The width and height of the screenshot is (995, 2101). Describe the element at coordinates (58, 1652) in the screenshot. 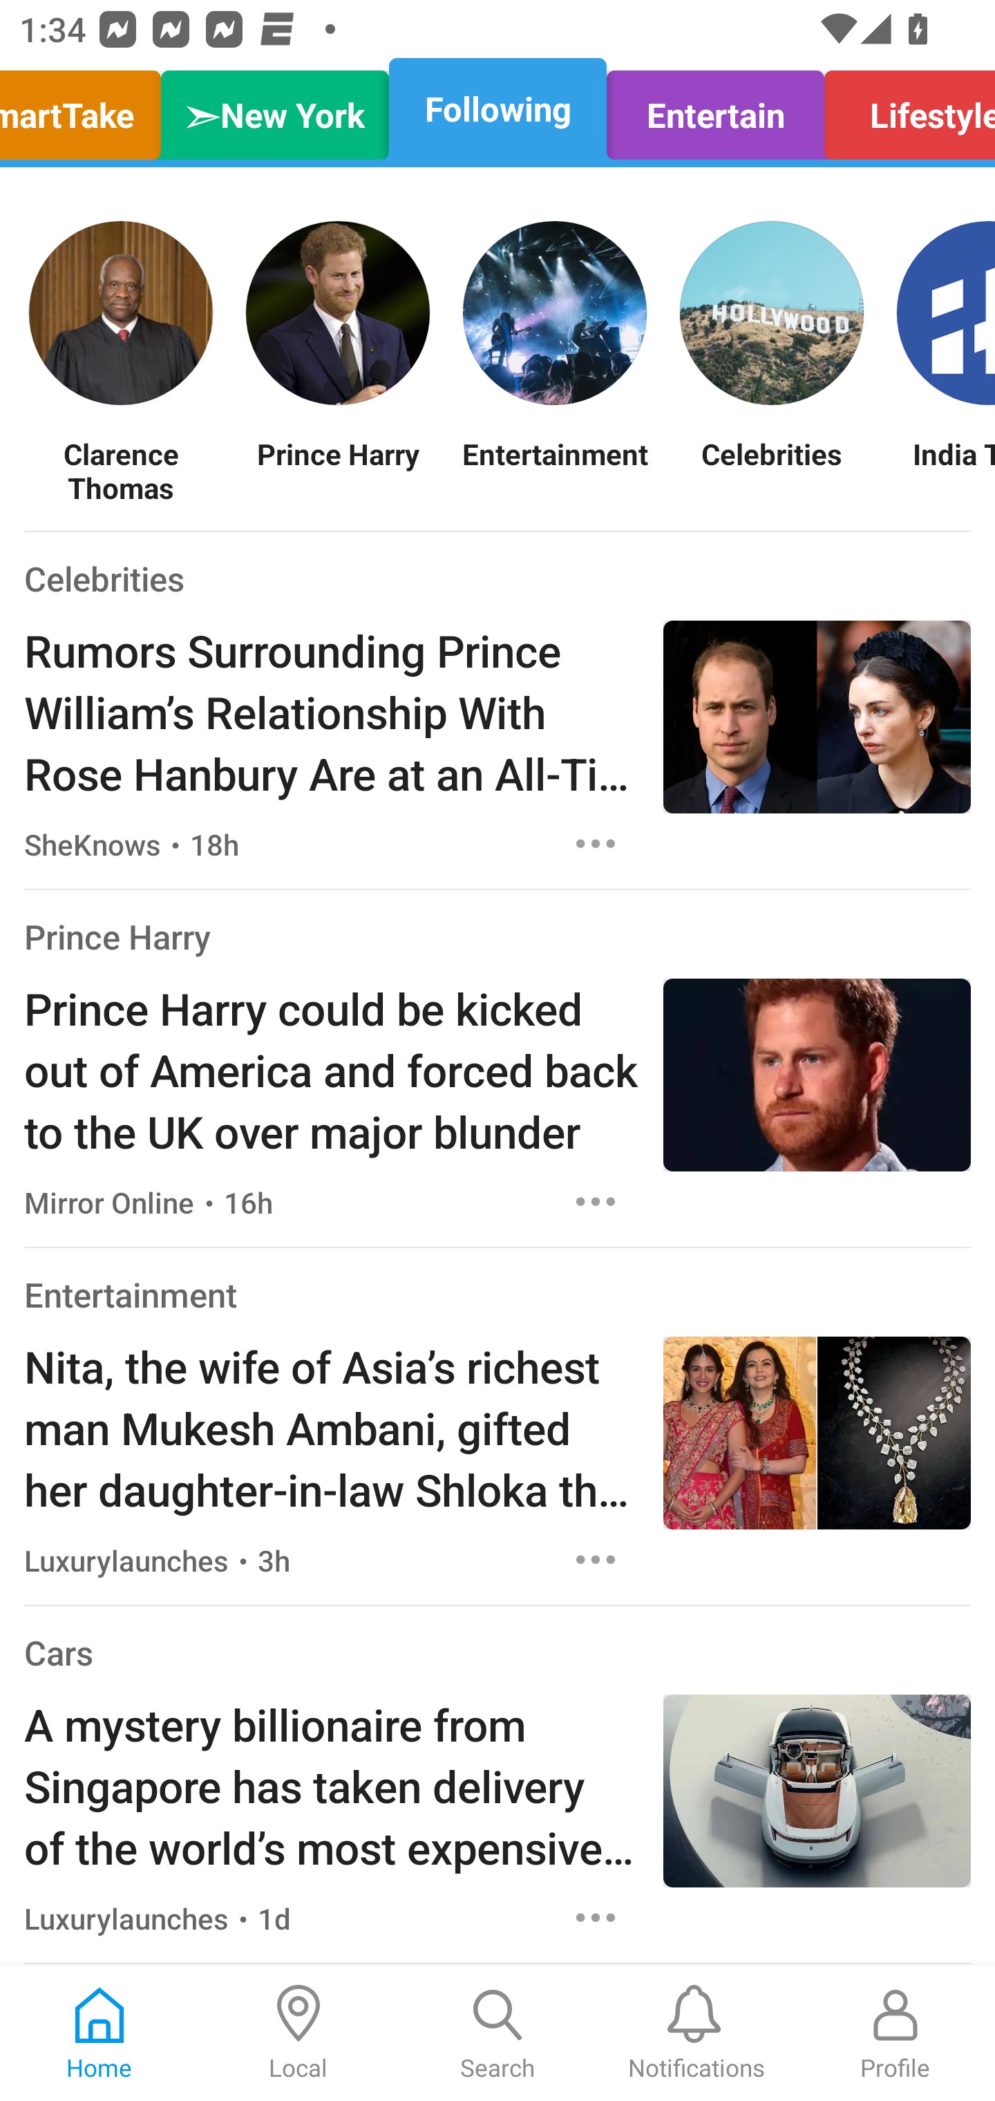

I see `Cars` at that location.